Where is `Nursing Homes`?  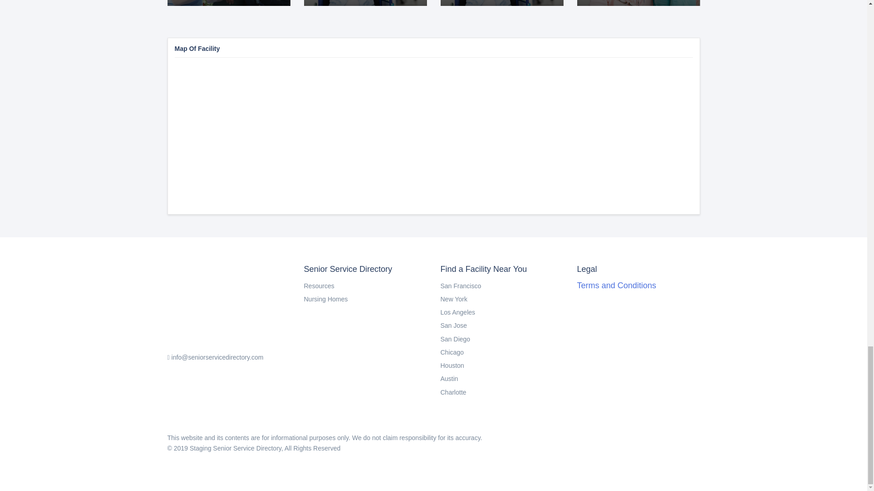 Nursing Homes is located at coordinates (616, 286).